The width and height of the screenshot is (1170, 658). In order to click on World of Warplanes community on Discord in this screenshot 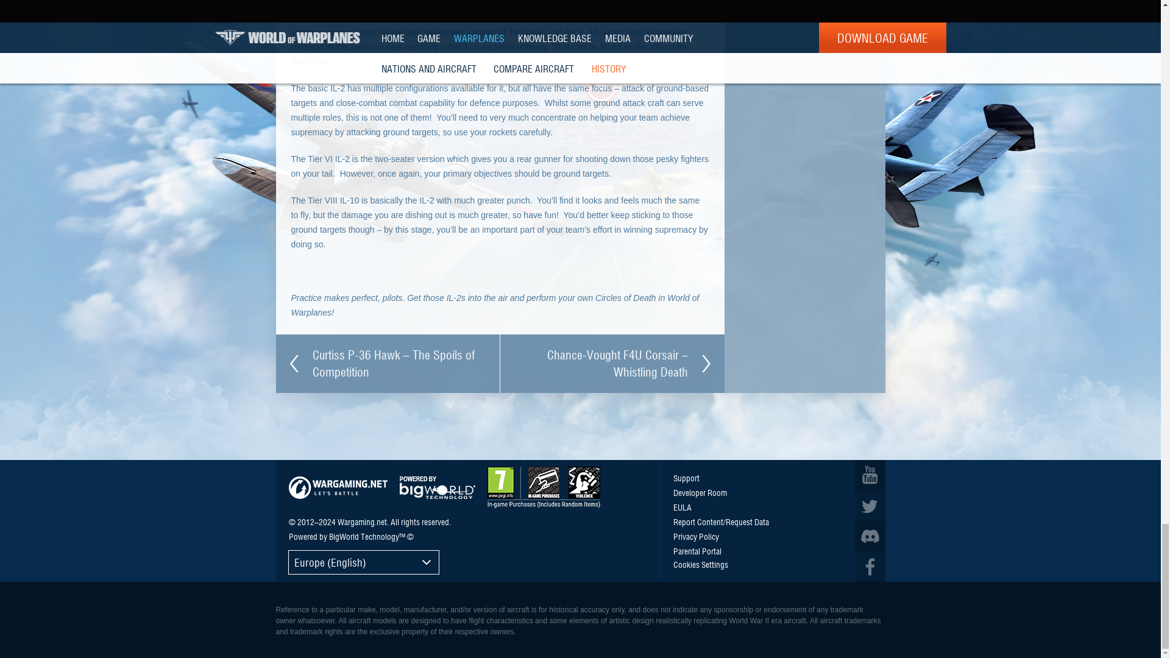, I will do `click(869, 536)`.